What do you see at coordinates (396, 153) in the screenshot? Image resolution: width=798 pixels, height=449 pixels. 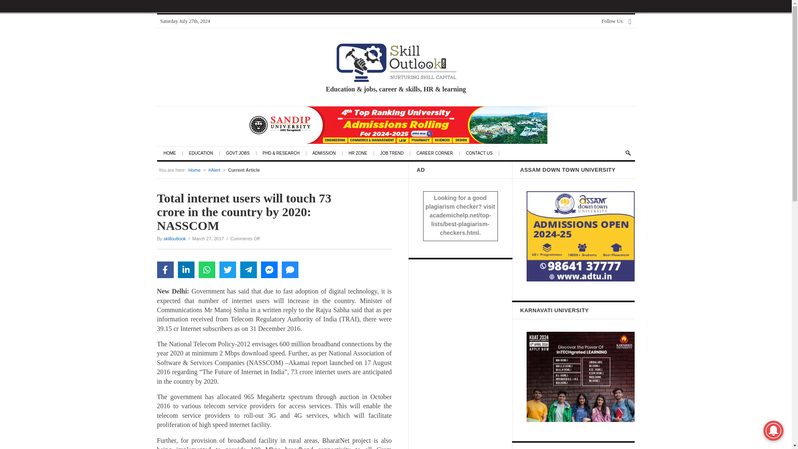 I see `JOB TREND` at bounding box center [396, 153].